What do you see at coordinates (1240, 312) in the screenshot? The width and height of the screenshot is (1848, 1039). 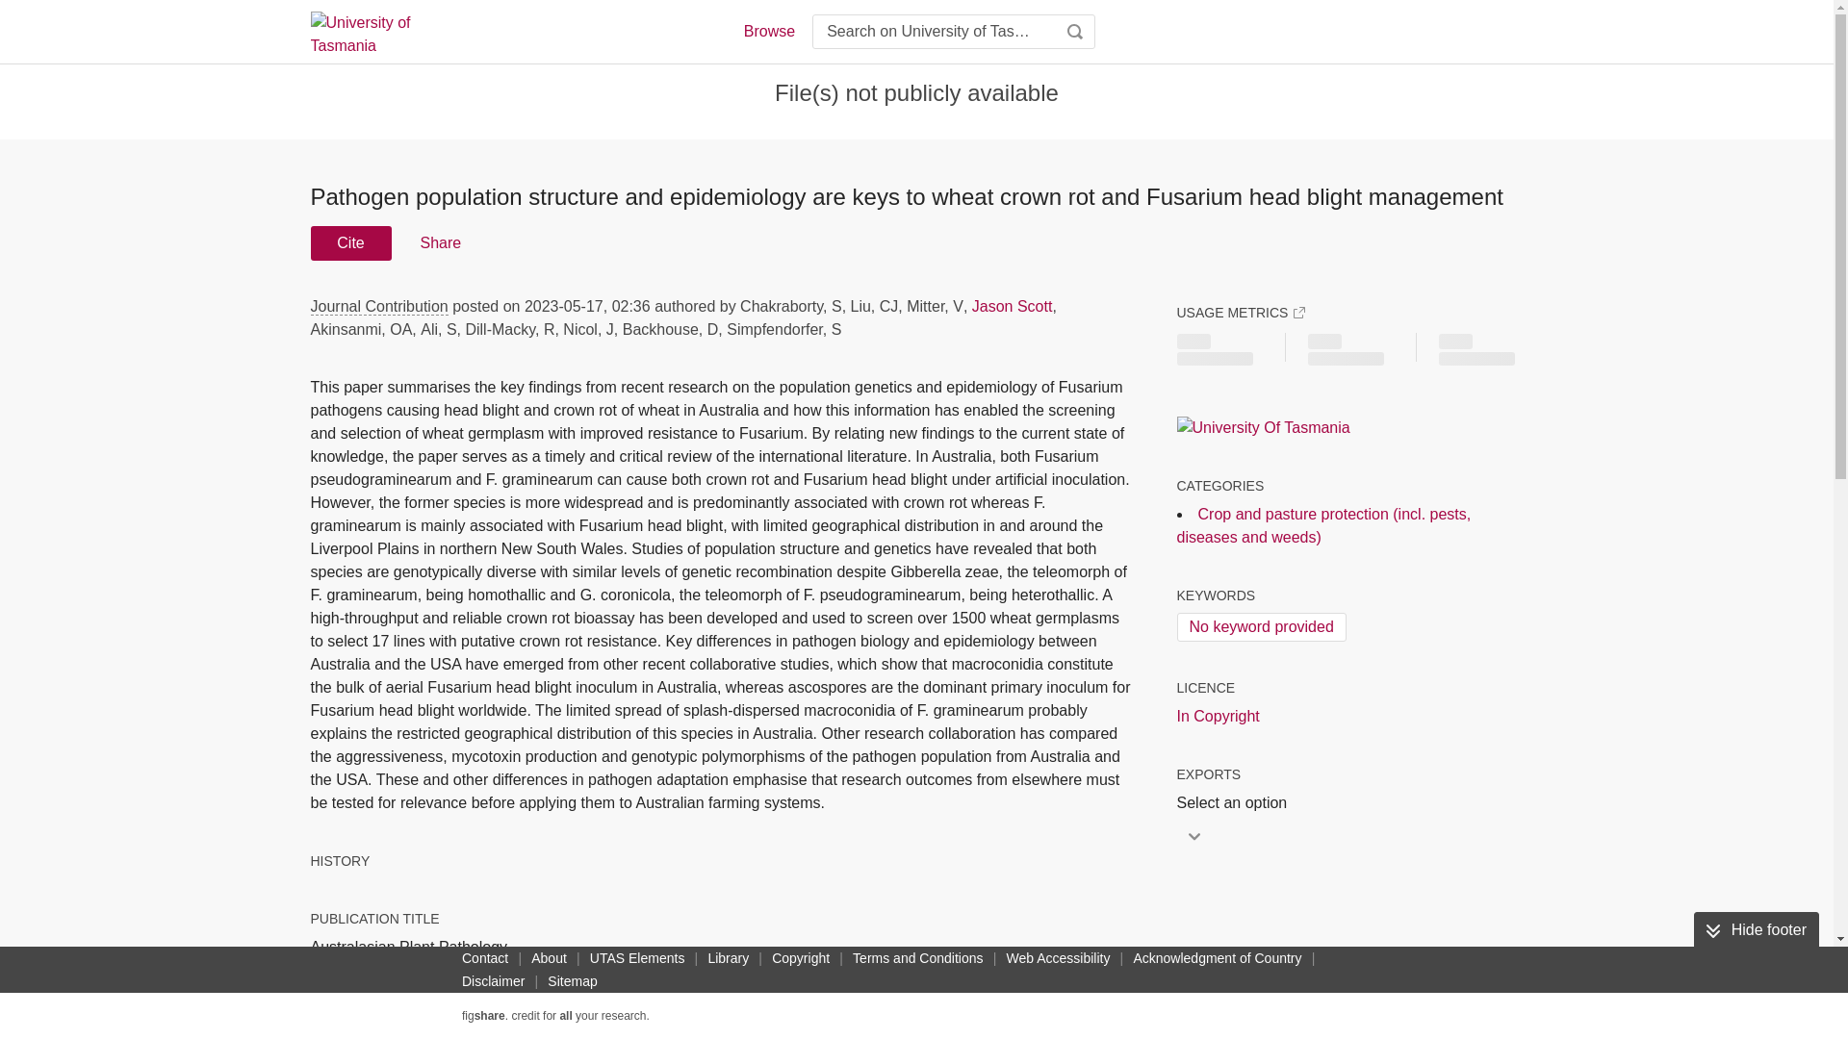 I see `USAGE METRICS` at bounding box center [1240, 312].